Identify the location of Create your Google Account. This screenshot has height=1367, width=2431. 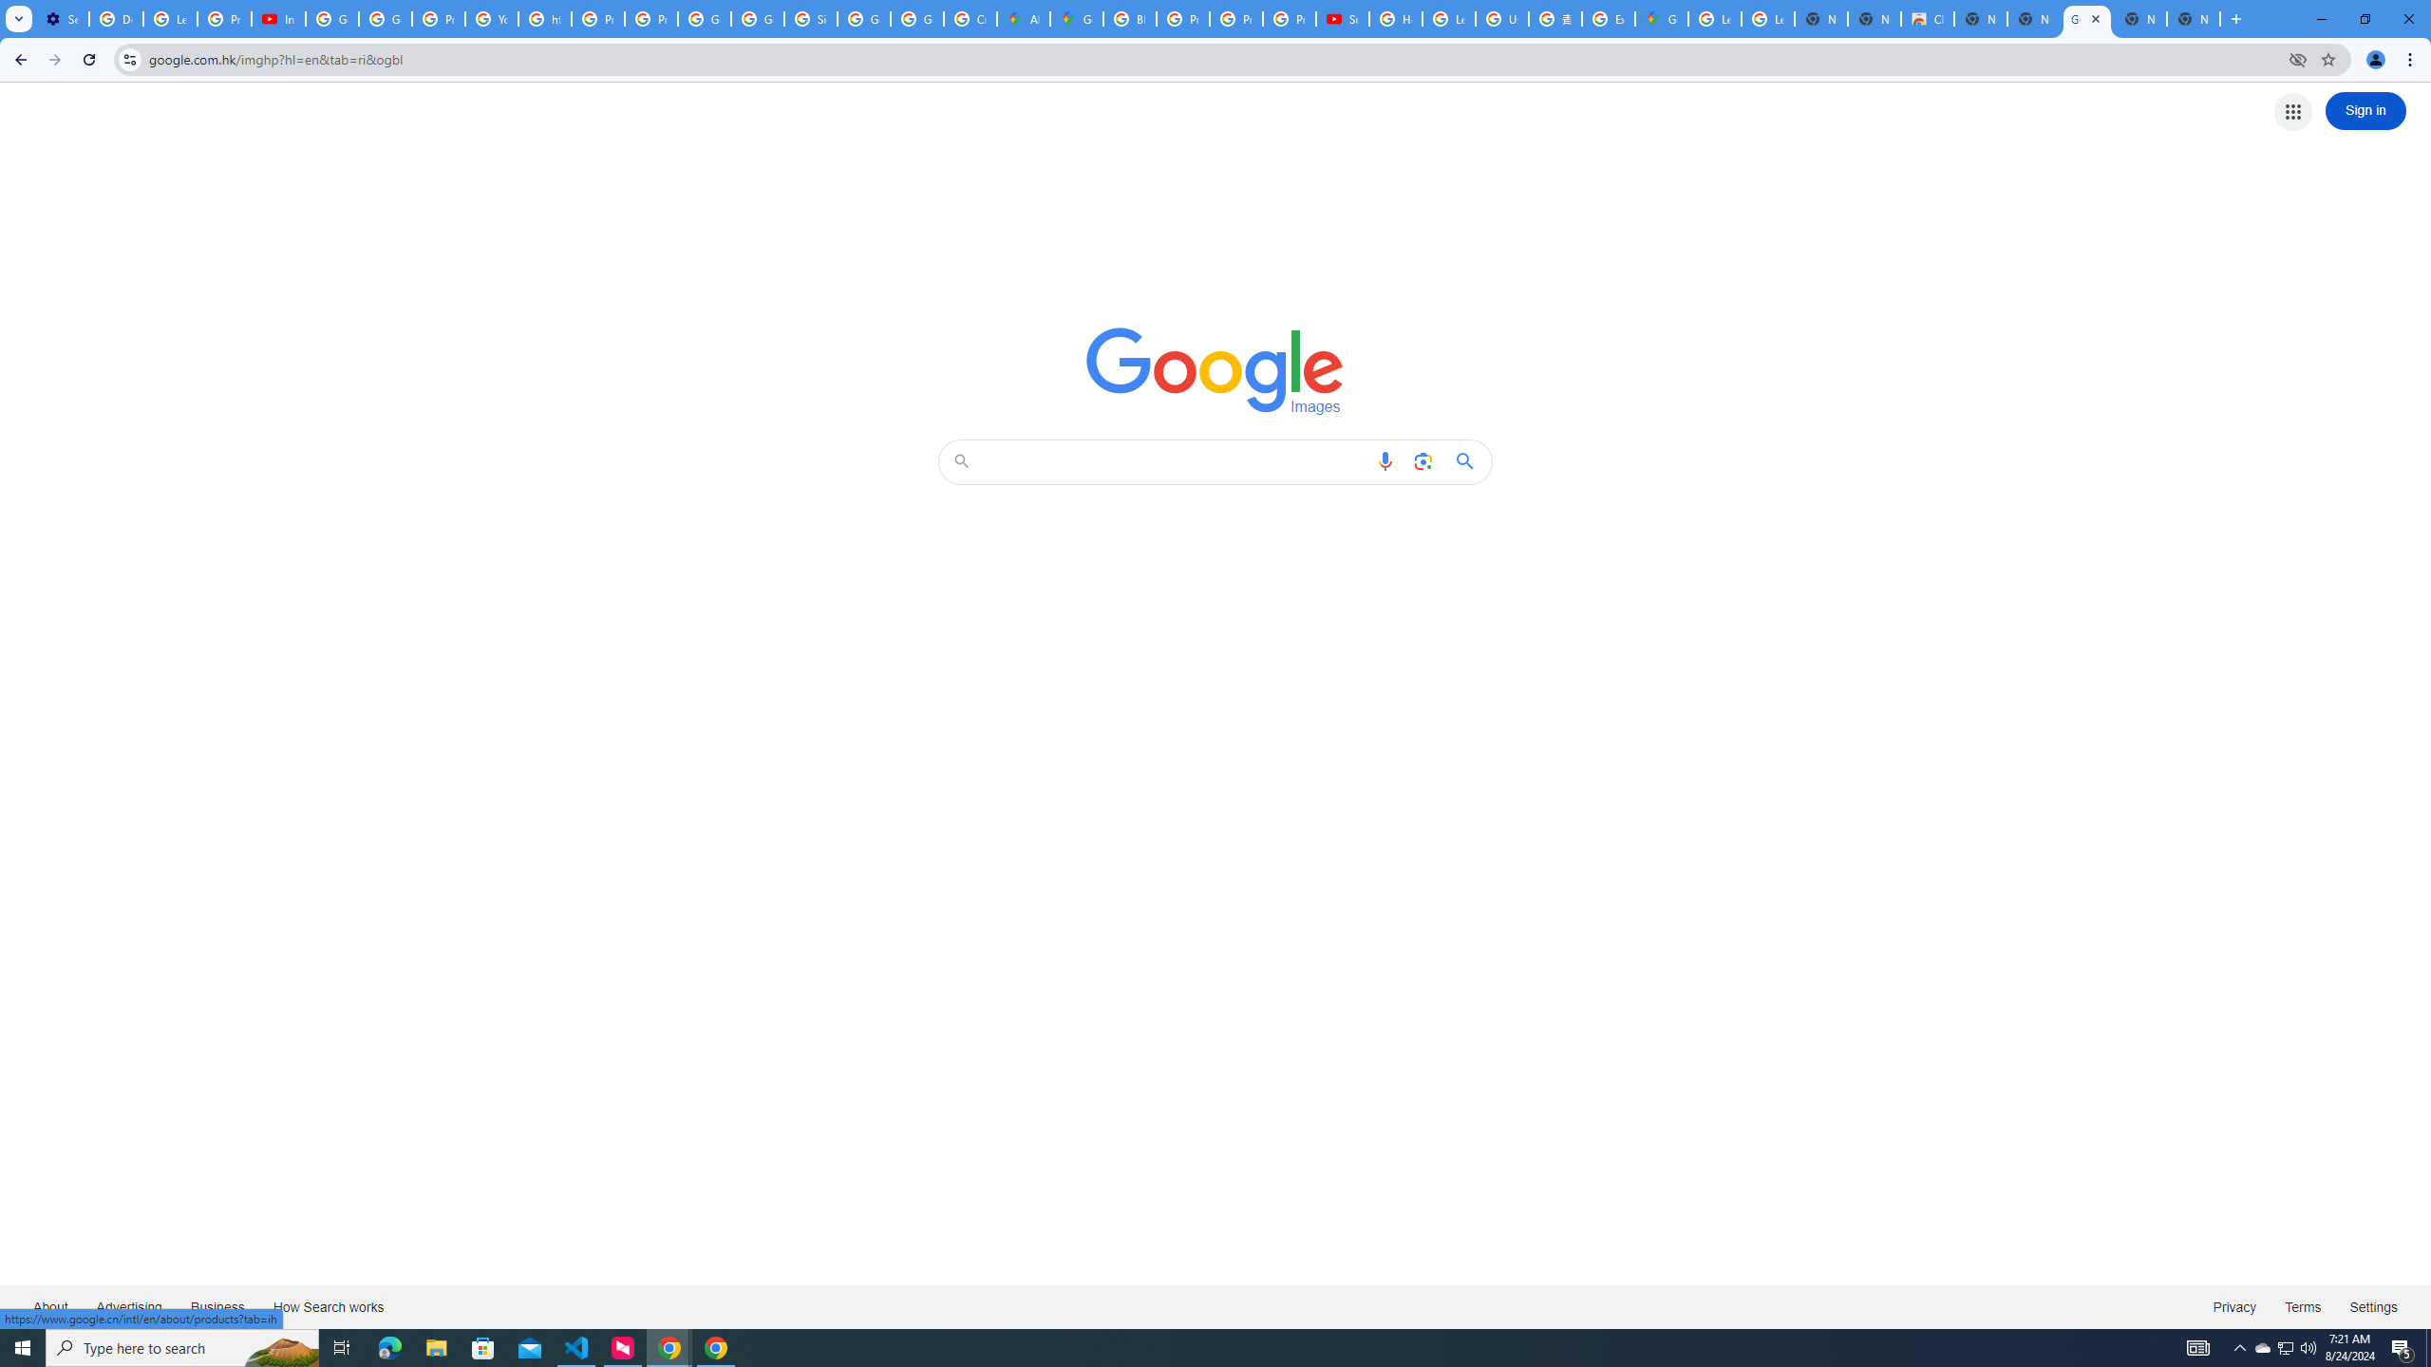
(971, 19).